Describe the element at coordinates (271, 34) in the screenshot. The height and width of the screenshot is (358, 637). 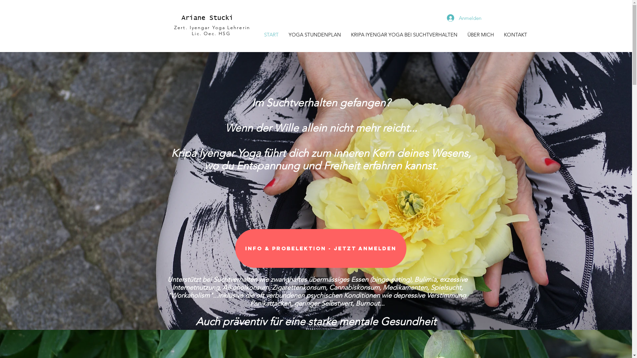
I see `START` at that location.